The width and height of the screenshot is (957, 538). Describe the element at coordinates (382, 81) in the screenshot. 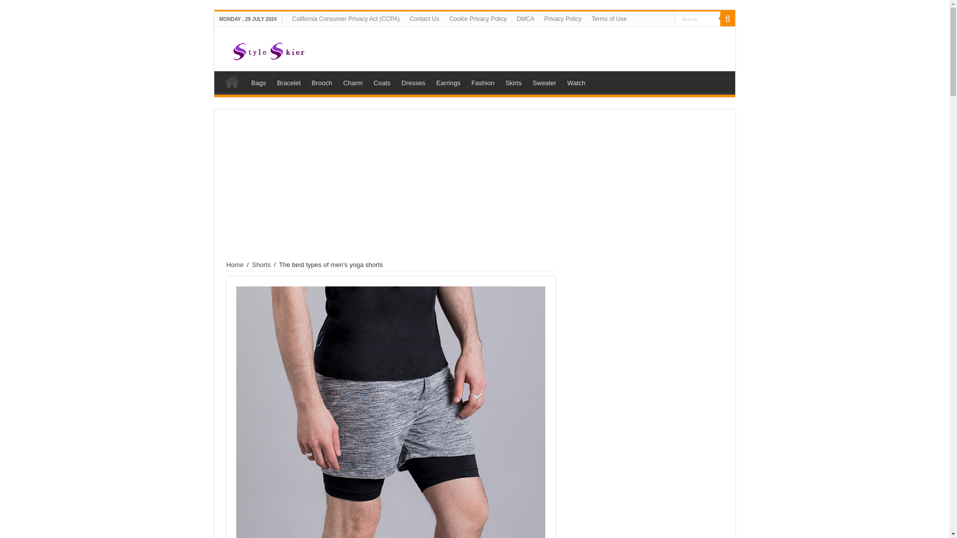

I see `Coats` at that location.